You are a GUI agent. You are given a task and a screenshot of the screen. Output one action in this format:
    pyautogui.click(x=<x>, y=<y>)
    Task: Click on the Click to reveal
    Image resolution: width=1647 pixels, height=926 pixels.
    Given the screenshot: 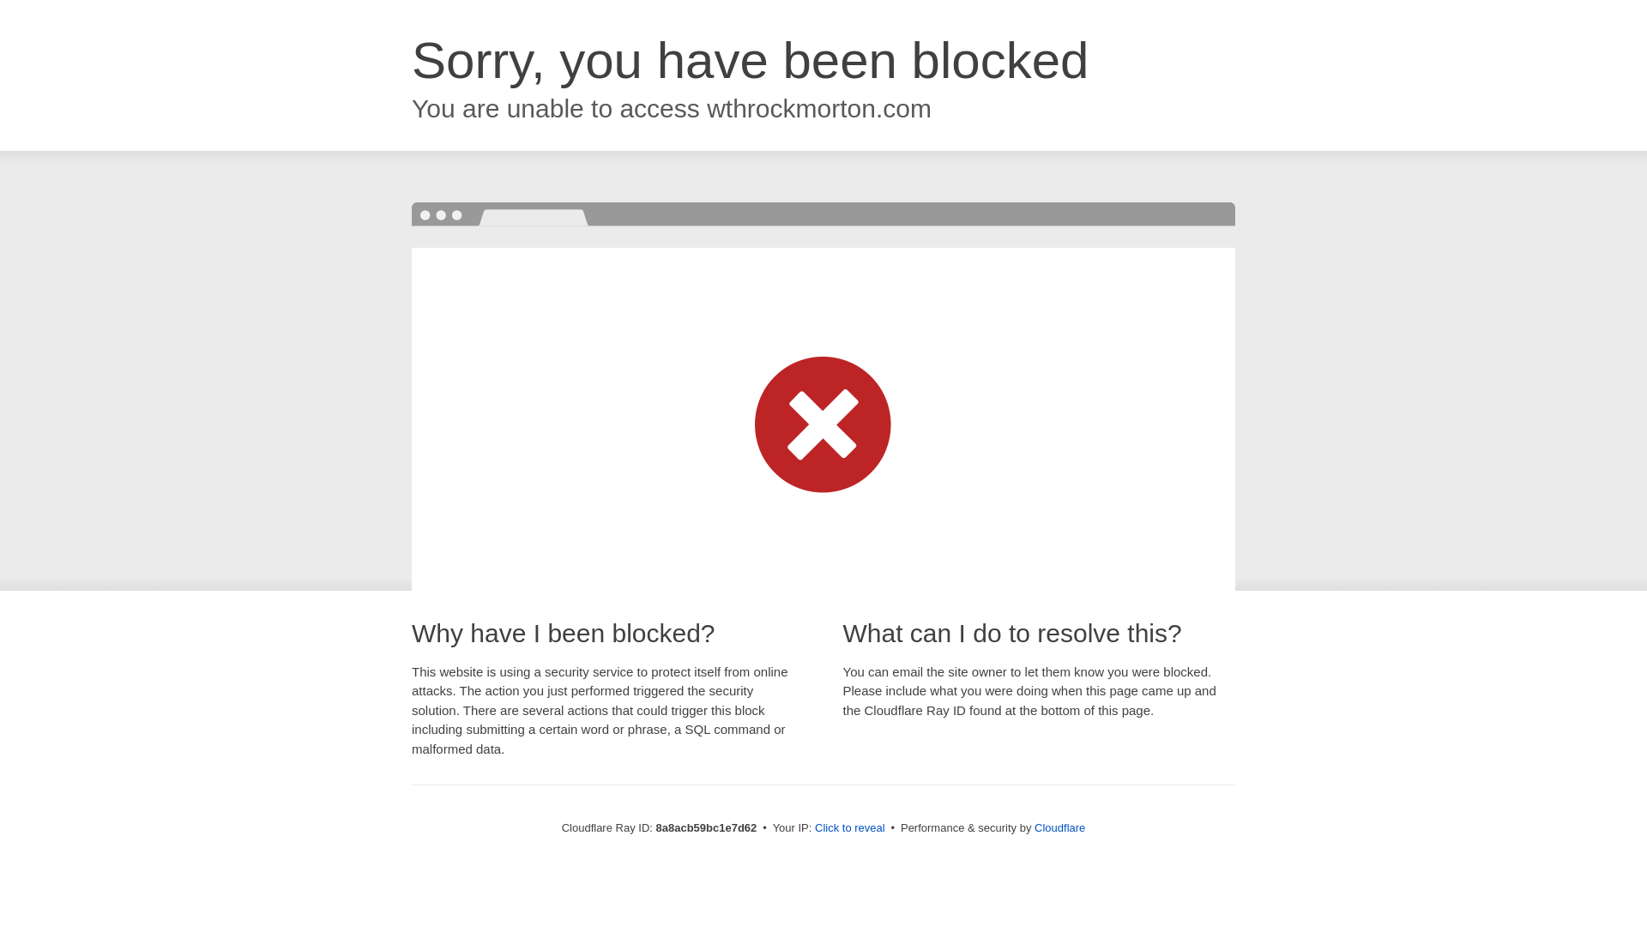 What is the action you would take?
    pyautogui.click(x=850, y=828)
    